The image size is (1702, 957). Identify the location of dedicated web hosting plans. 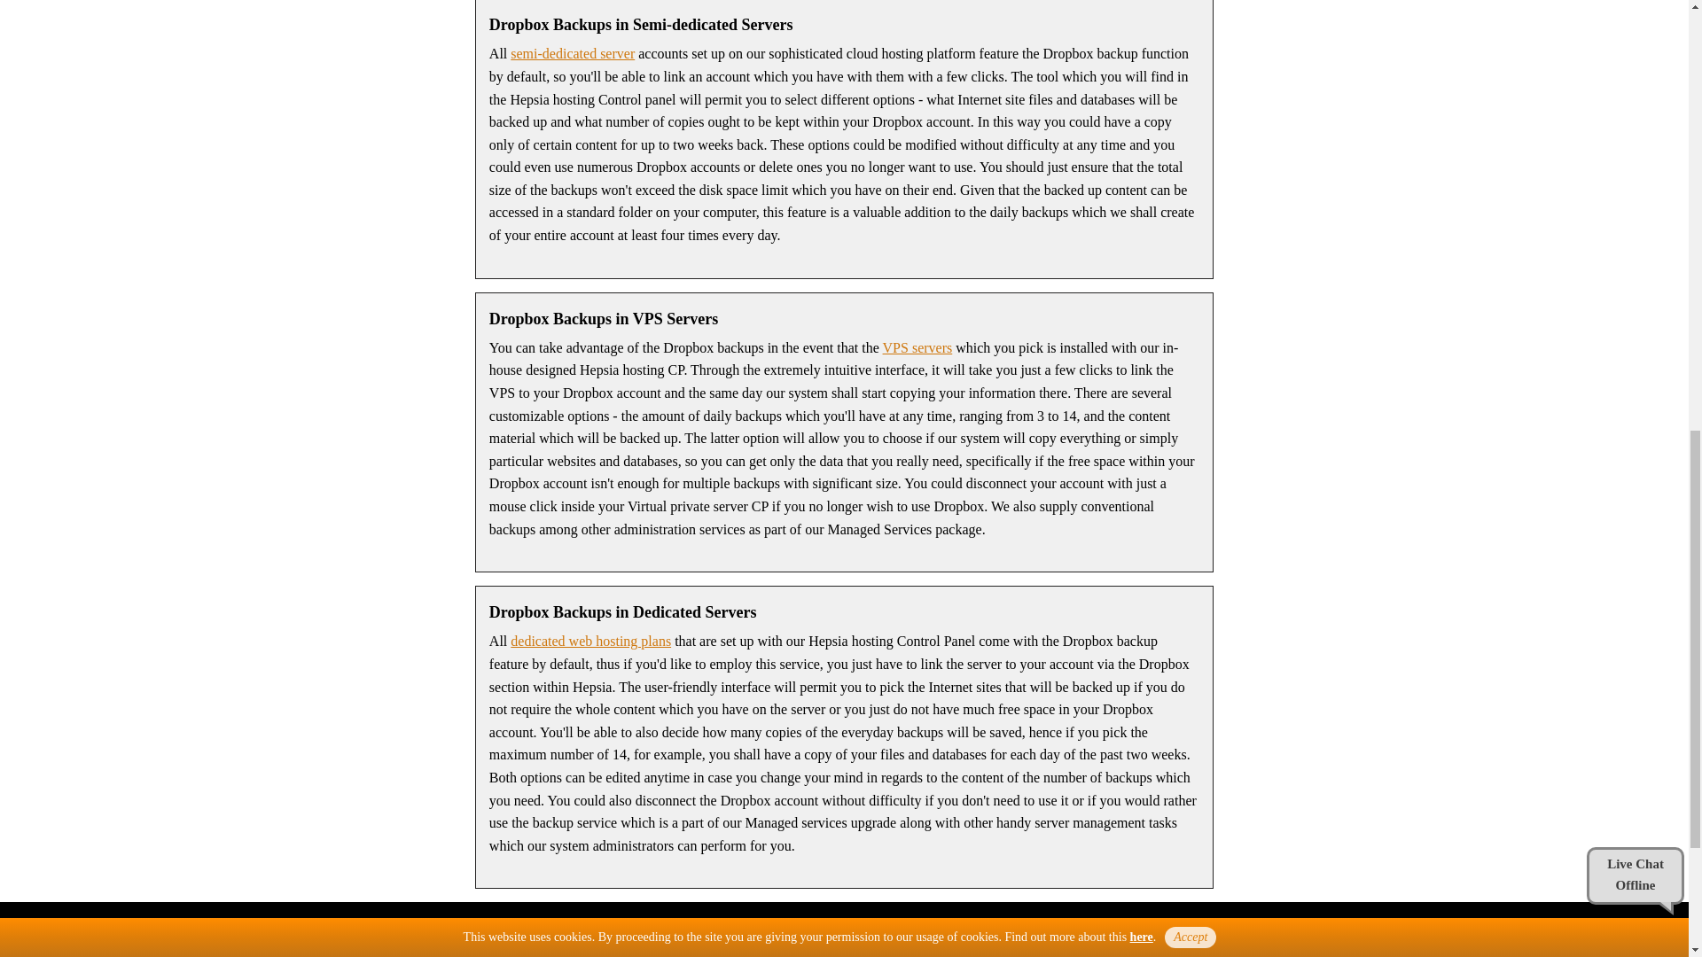
(590, 641).